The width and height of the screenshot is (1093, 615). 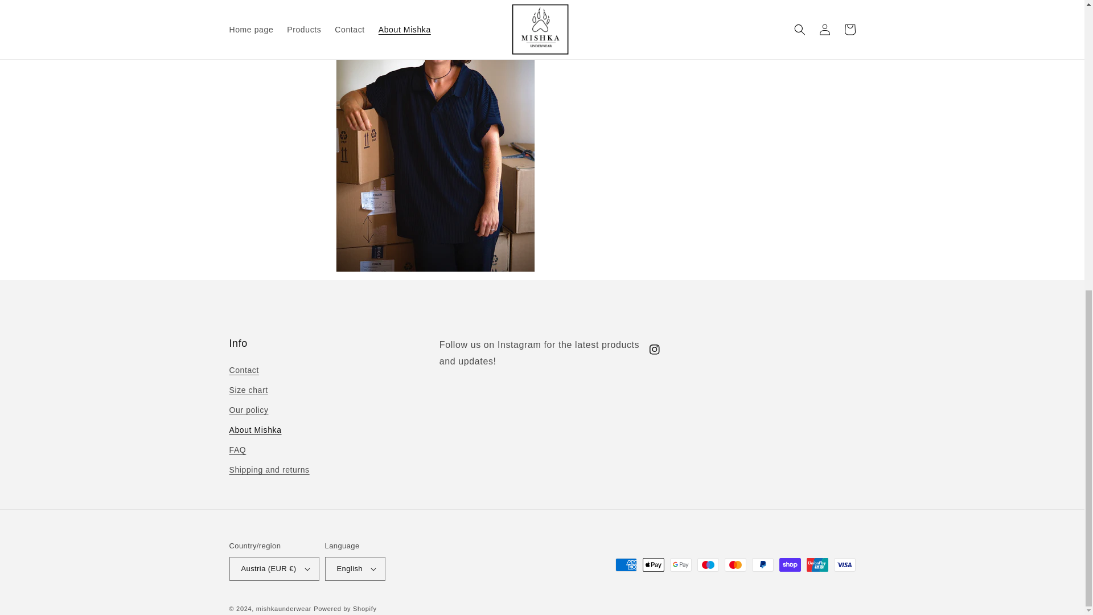 What do you see at coordinates (269, 470) in the screenshot?
I see `Shipping and returns` at bounding box center [269, 470].